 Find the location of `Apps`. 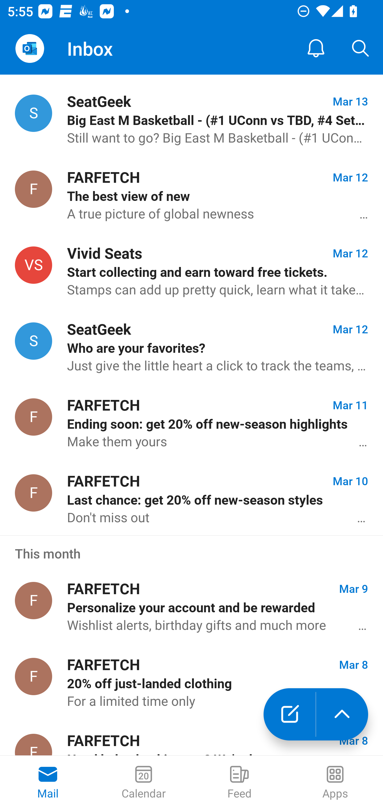

Apps is located at coordinates (335, 783).